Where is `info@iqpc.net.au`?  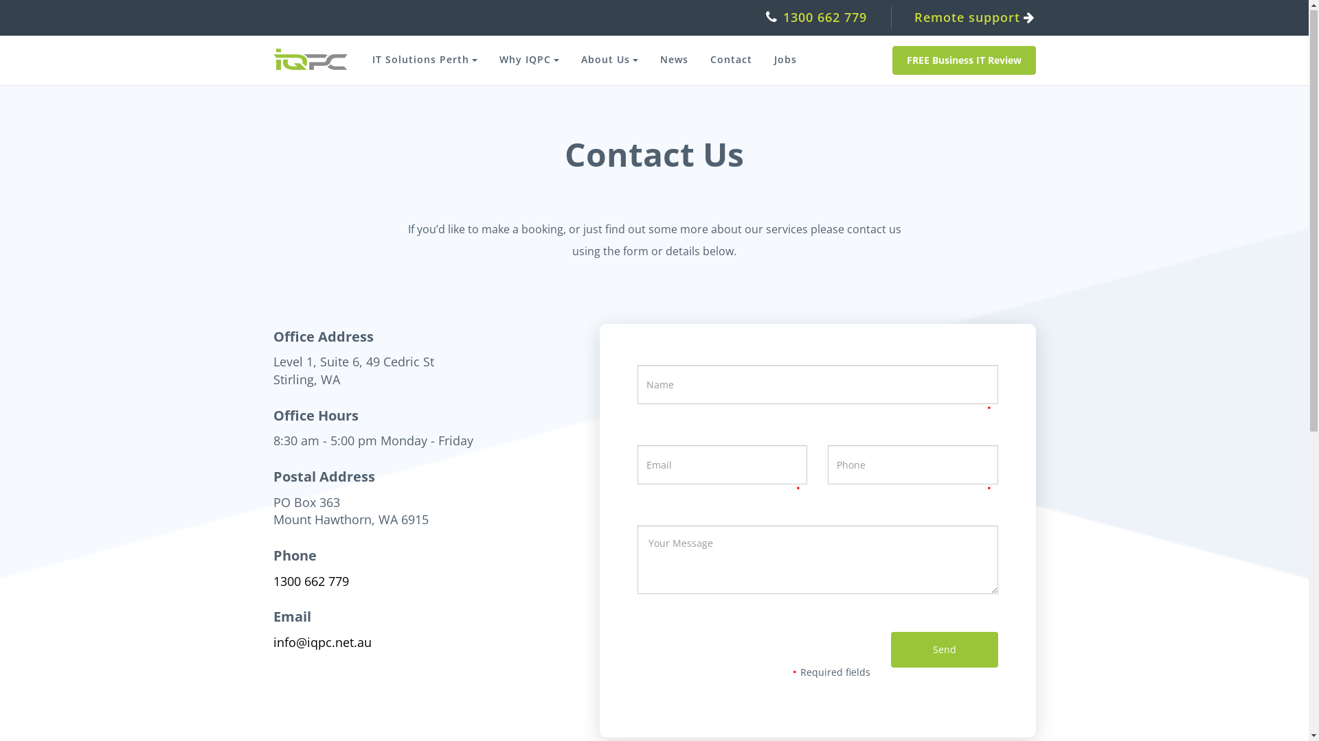
info@iqpc.net.au is located at coordinates (323, 643).